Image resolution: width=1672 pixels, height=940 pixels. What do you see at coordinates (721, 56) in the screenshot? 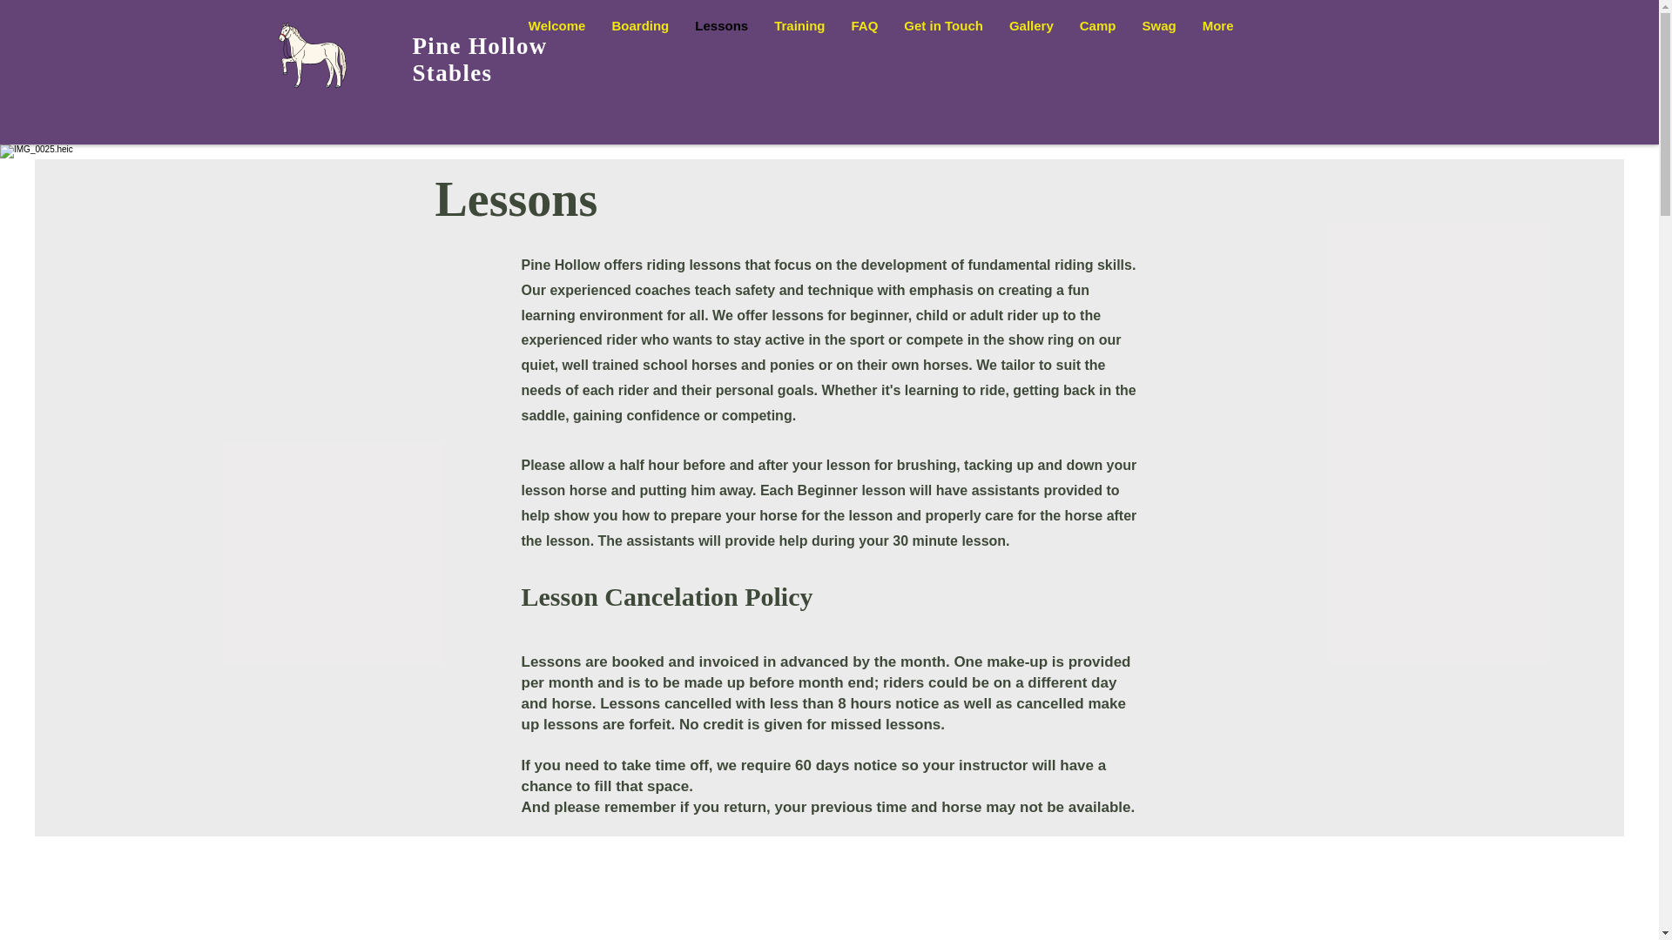
I see `Lessons` at bounding box center [721, 56].